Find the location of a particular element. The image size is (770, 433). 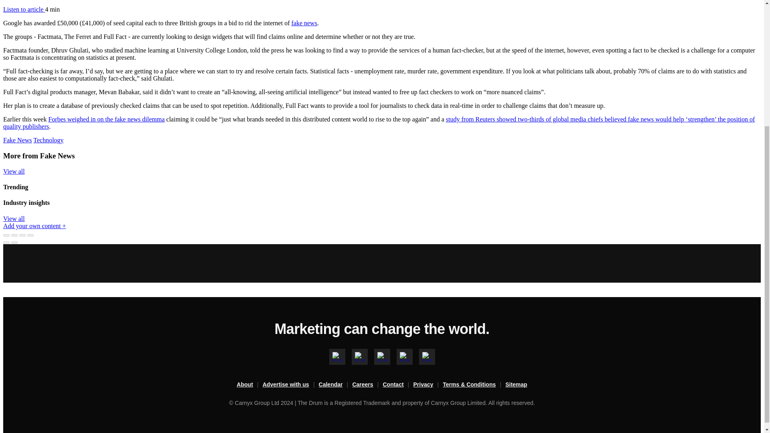

Contact is located at coordinates (398, 385).